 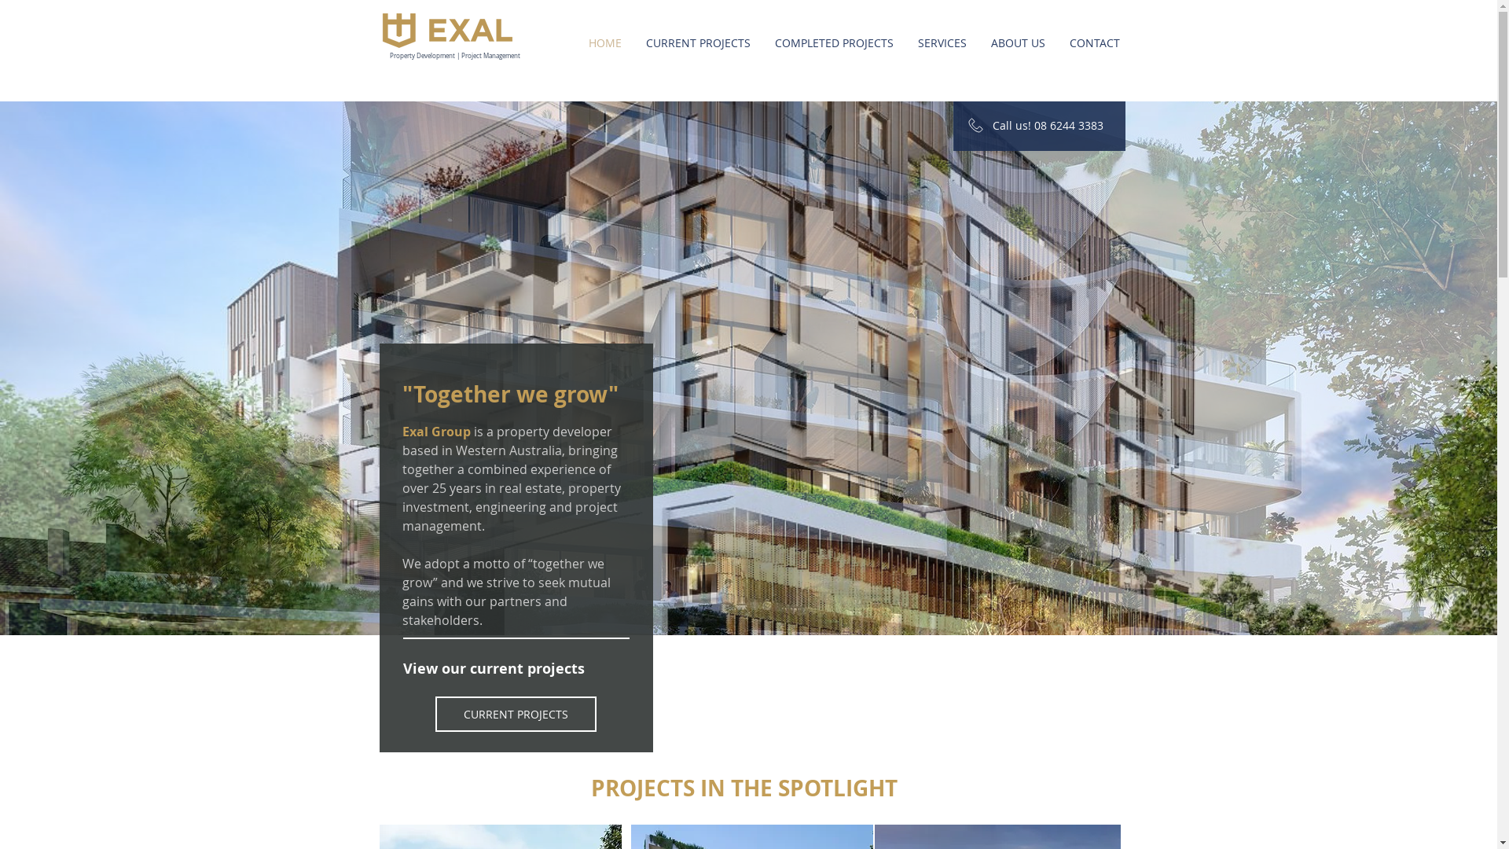 What do you see at coordinates (942, 43) in the screenshot?
I see `SERVICES` at bounding box center [942, 43].